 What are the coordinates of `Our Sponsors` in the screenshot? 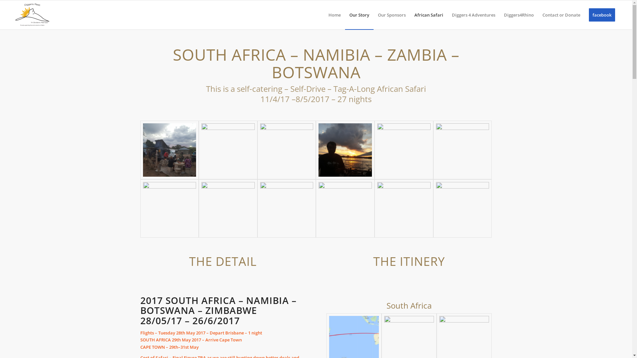 It's located at (392, 15).